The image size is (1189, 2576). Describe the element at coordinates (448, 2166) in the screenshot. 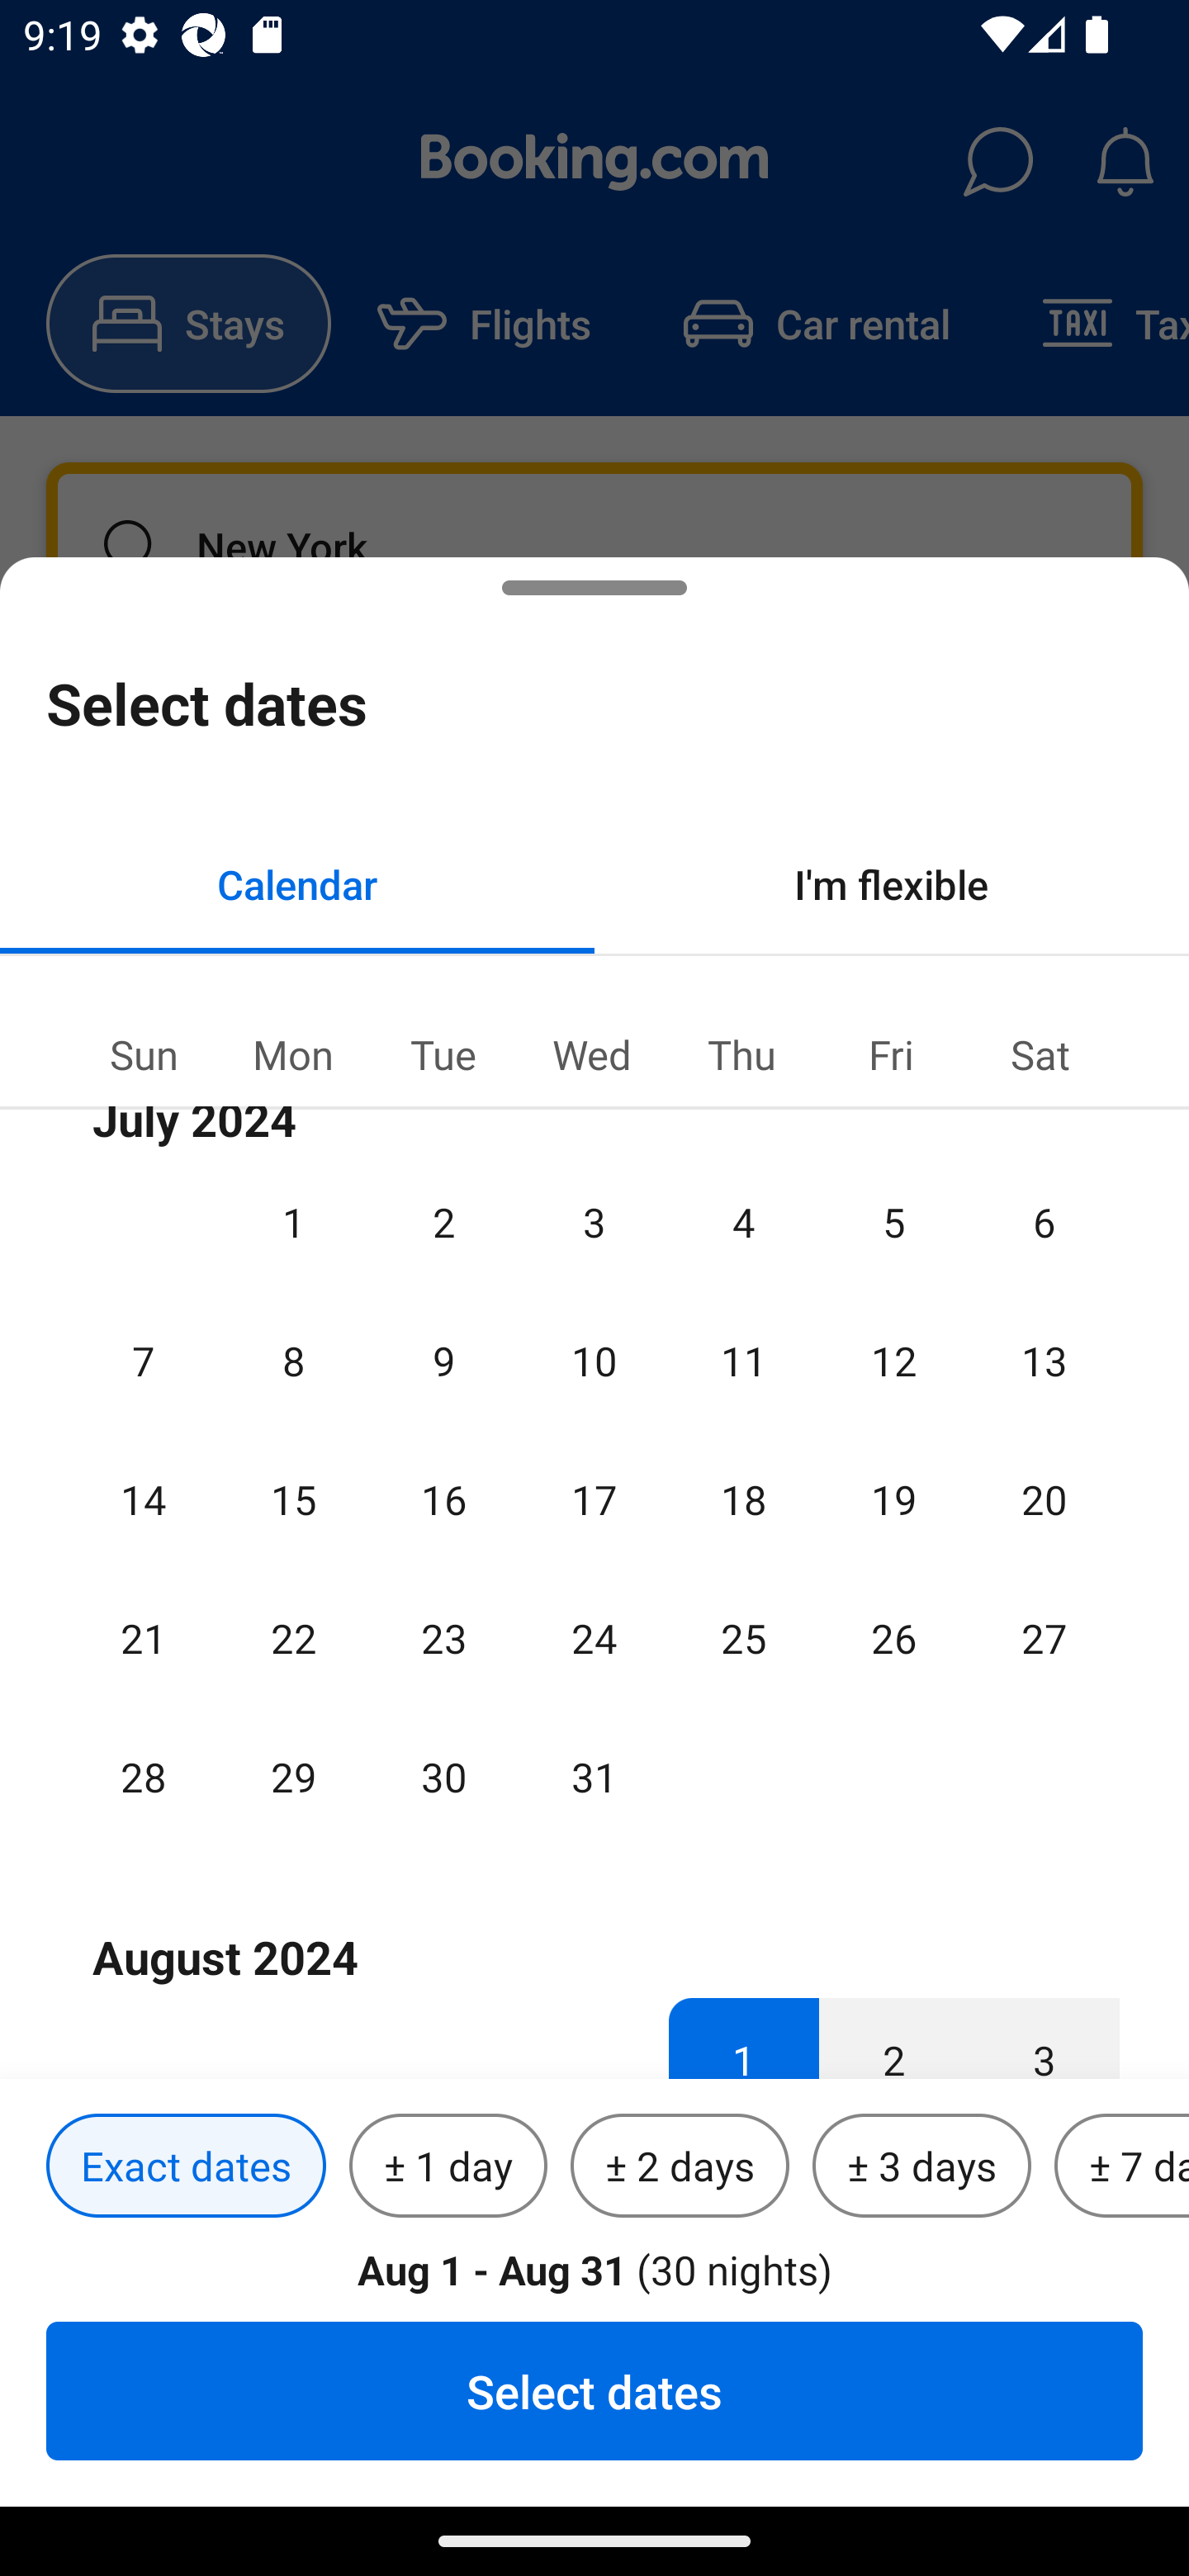

I see `± 1 day` at that location.